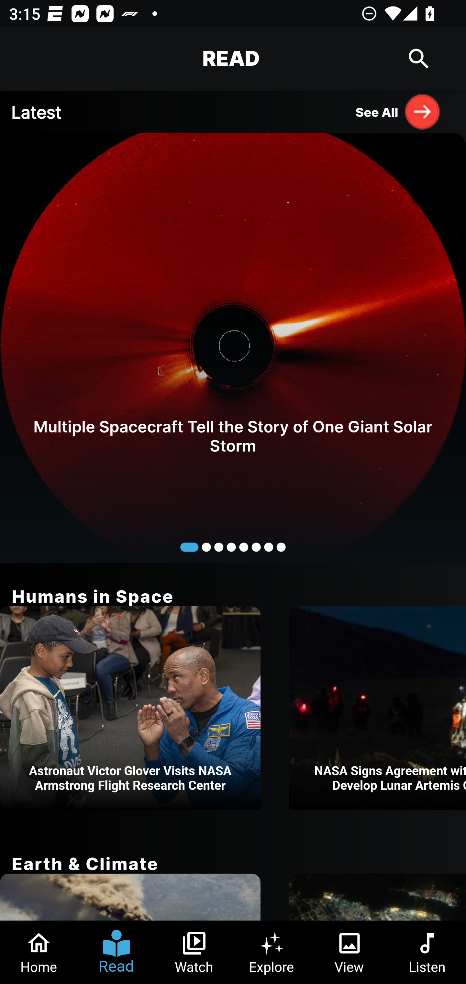 This screenshot has height=984, width=466. I want to click on View
Tab 5 of 6, so click(349, 952).